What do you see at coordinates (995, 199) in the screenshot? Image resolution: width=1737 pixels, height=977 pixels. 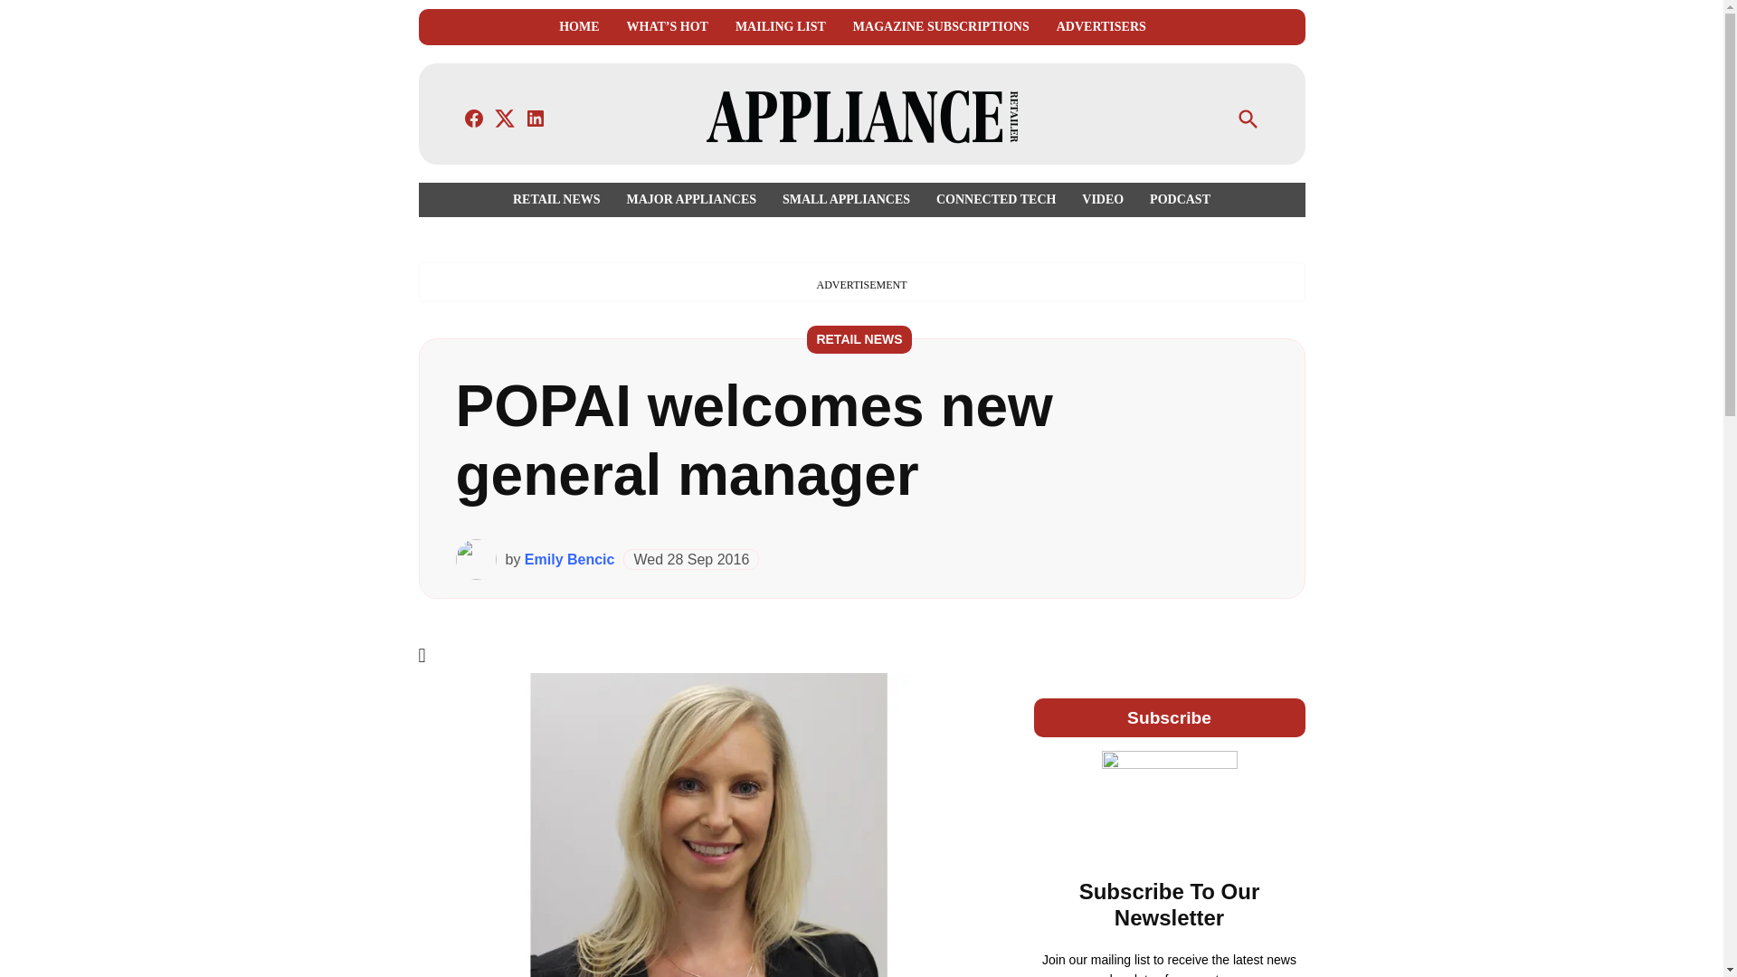 I see `CONNECTED TECH` at bounding box center [995, 199].